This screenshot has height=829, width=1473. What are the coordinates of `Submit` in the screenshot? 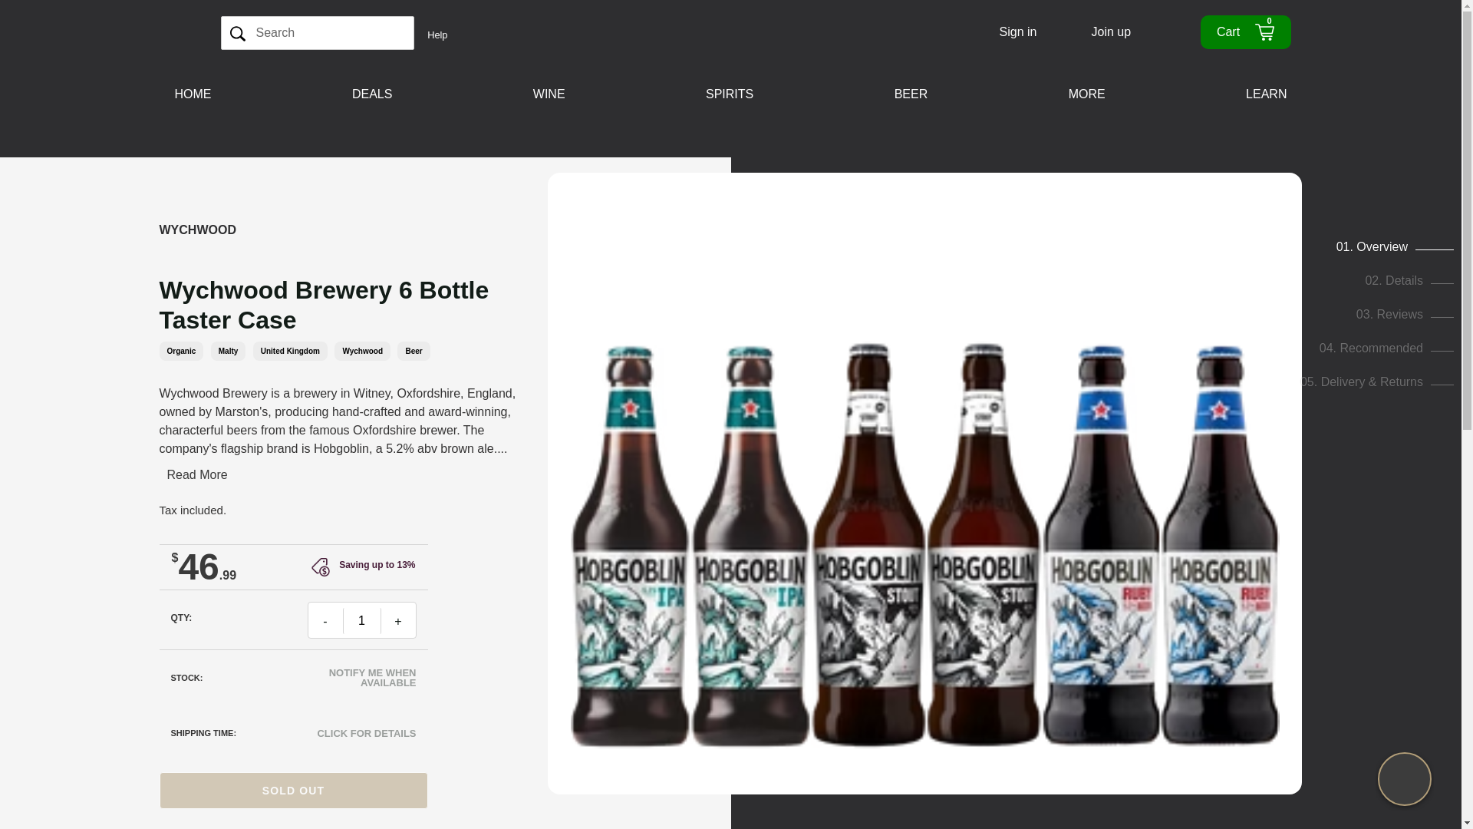 It's located at (361, 620).